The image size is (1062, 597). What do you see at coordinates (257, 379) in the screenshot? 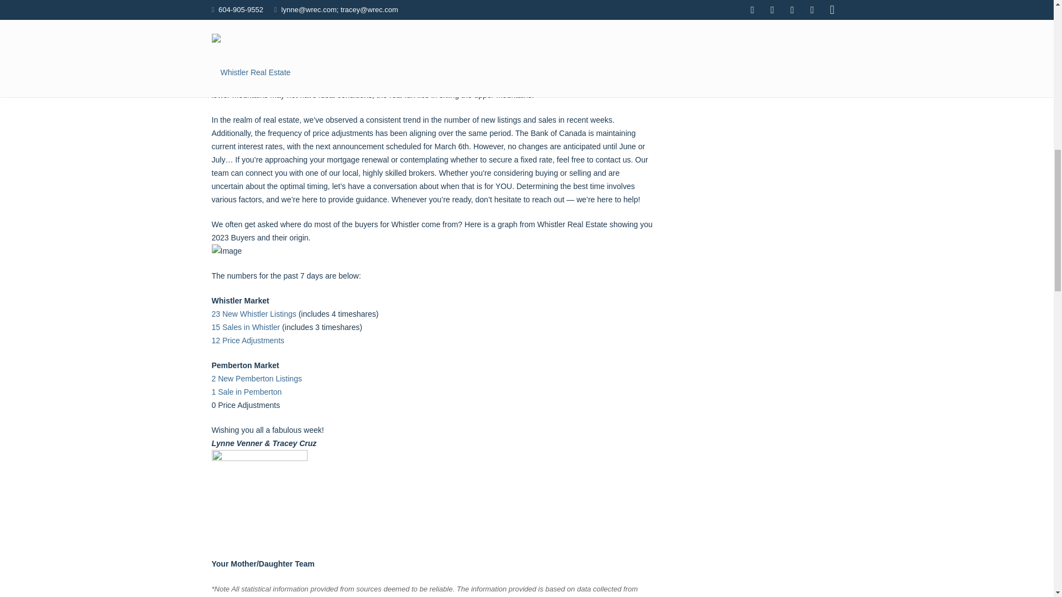
I see `2 New Pemberton Listings` at bounding box center [257, 379].